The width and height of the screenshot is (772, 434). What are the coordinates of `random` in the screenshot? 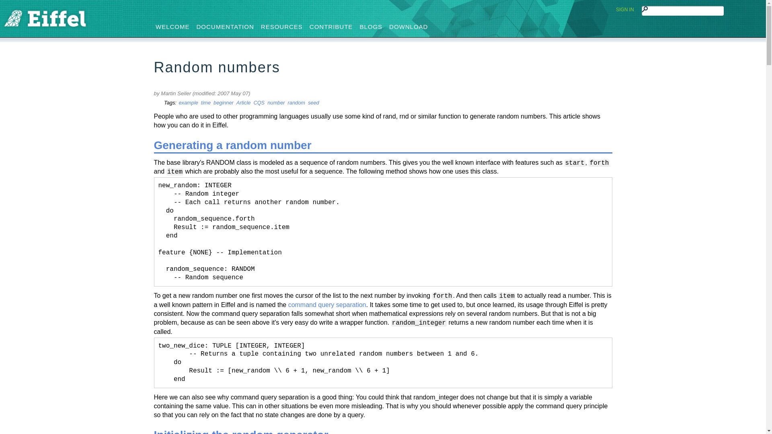 It's located at (296, 103).